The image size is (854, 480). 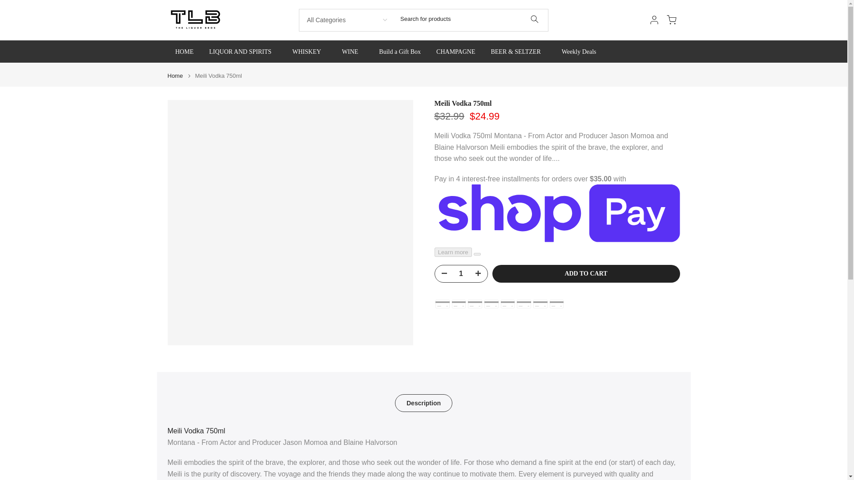 I want to click on ADD TO CART, so click(x=585, y=274).